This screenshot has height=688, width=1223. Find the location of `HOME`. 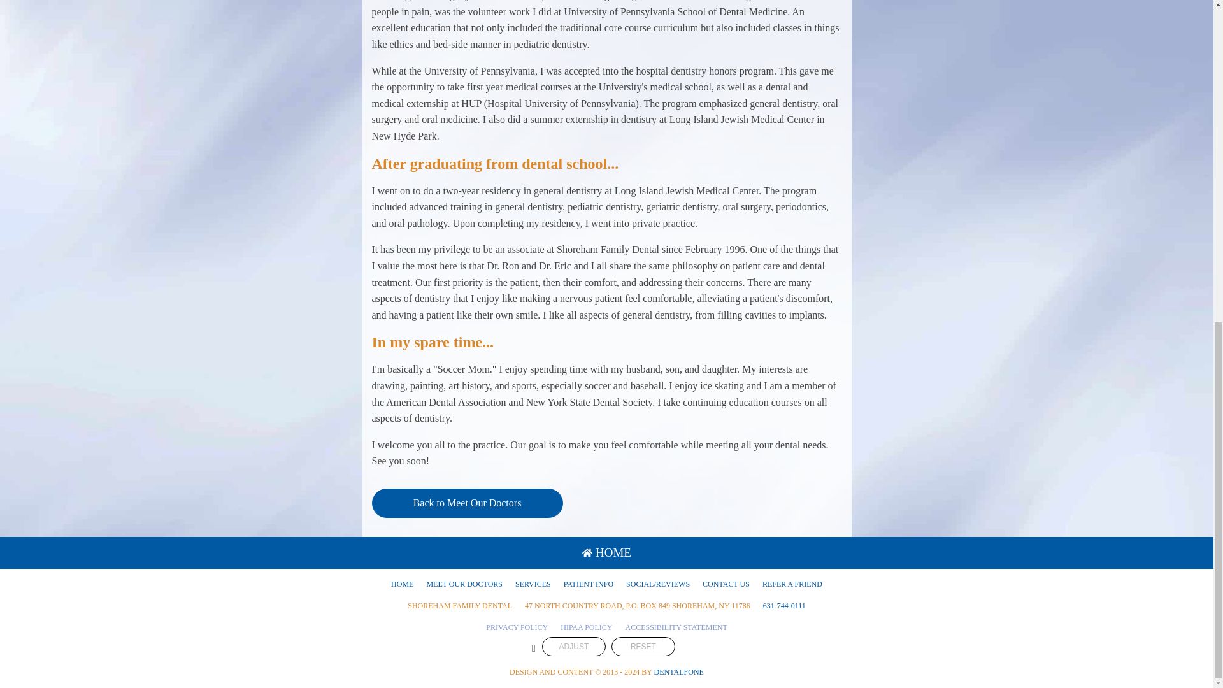

HOME is located at coordinates (402, 584).